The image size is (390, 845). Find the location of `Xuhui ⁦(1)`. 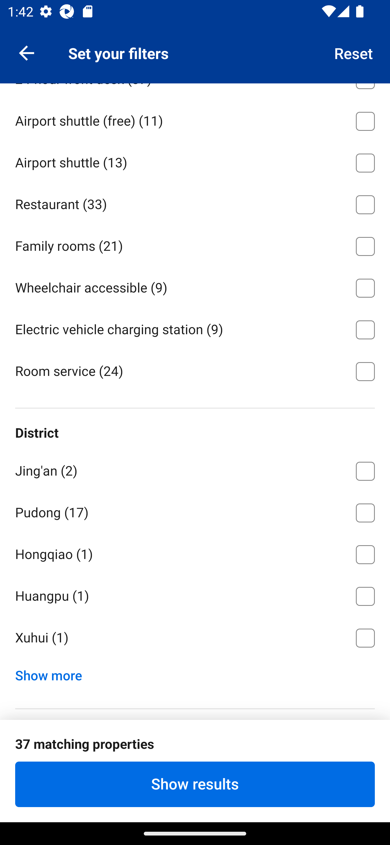

Xuhui ⁦(1) is located at coordinates (195, 638).